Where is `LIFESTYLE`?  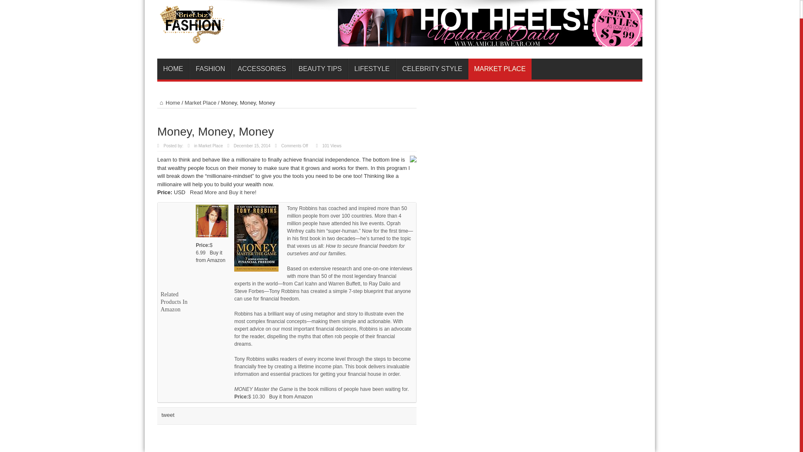 LIFESTYLE is located at coordinates (371, 69).